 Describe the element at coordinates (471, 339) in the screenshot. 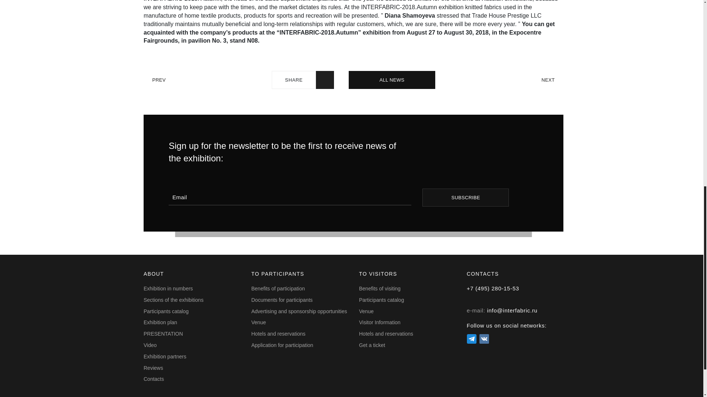

I see `Telegram` at that location.